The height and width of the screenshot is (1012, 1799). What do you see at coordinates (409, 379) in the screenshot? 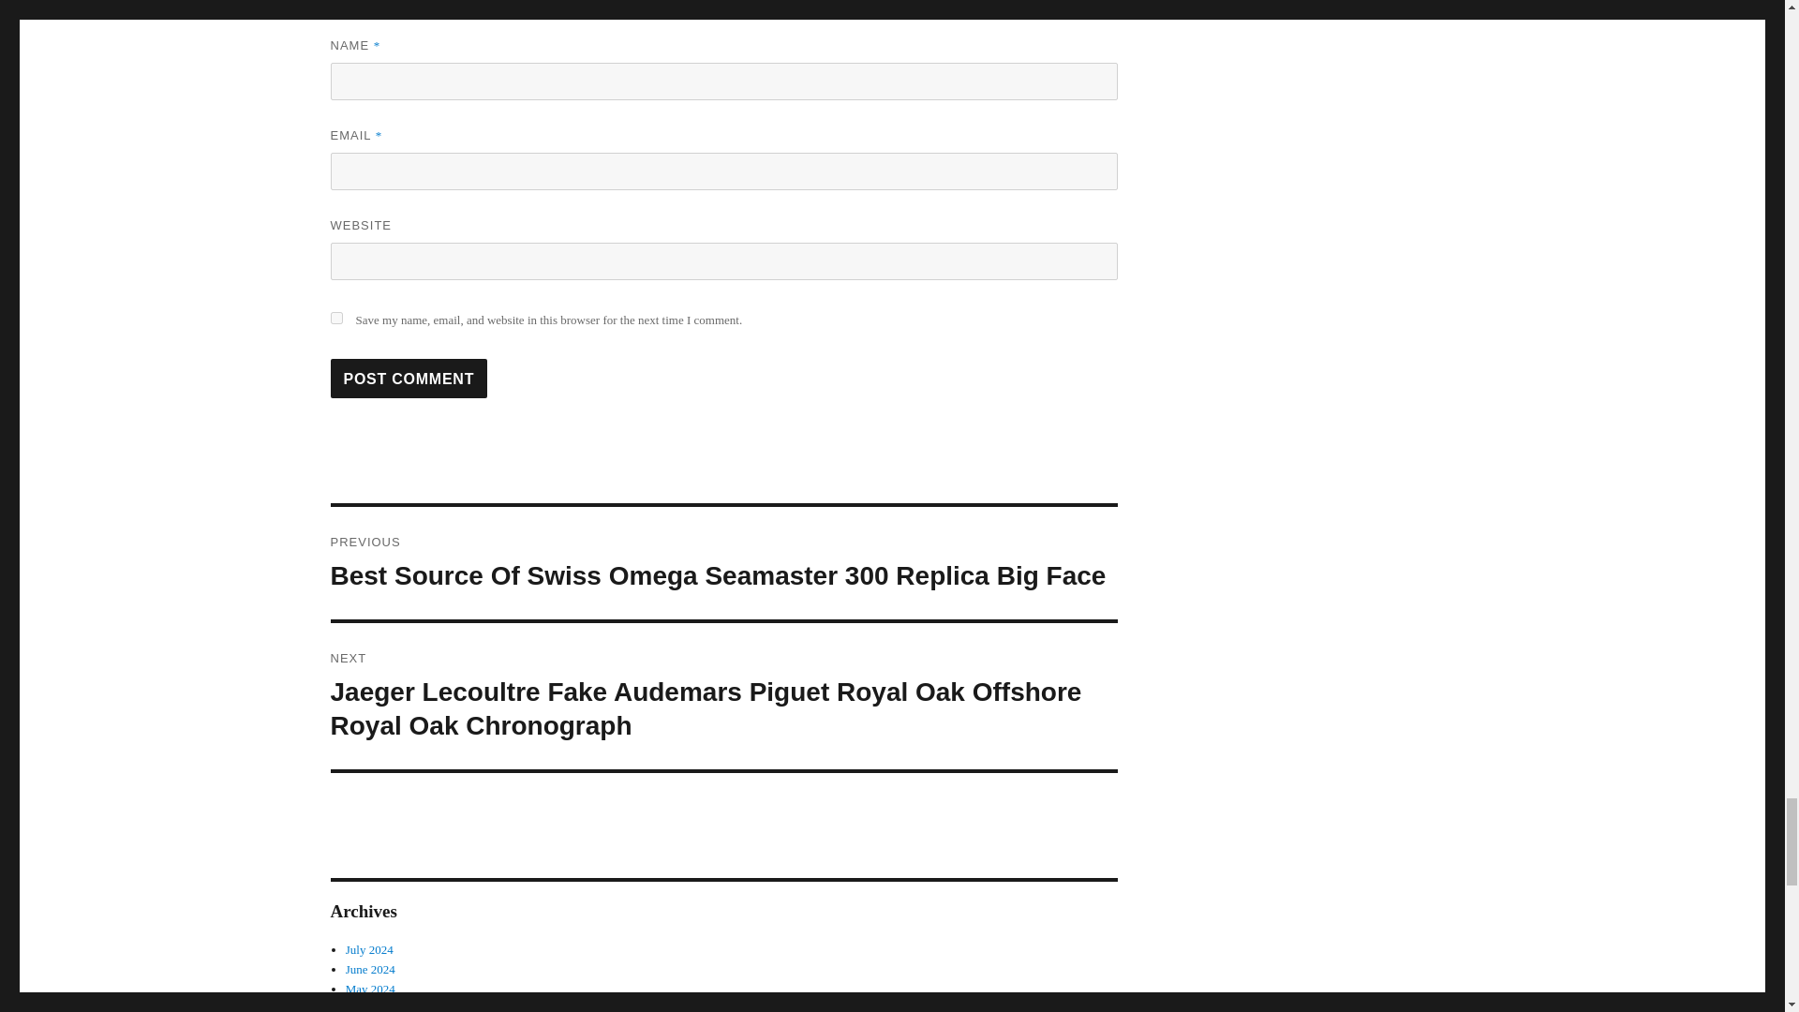
I see `Post Comment` at bounding box center [409, 379].